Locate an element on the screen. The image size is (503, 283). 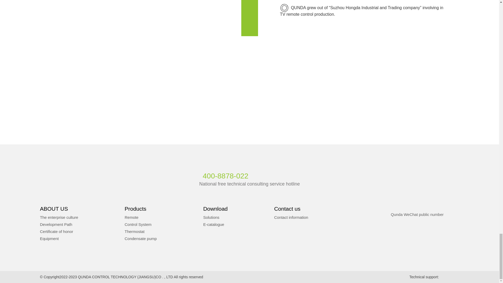
Condensate pump is located at coordinates (141, 238).